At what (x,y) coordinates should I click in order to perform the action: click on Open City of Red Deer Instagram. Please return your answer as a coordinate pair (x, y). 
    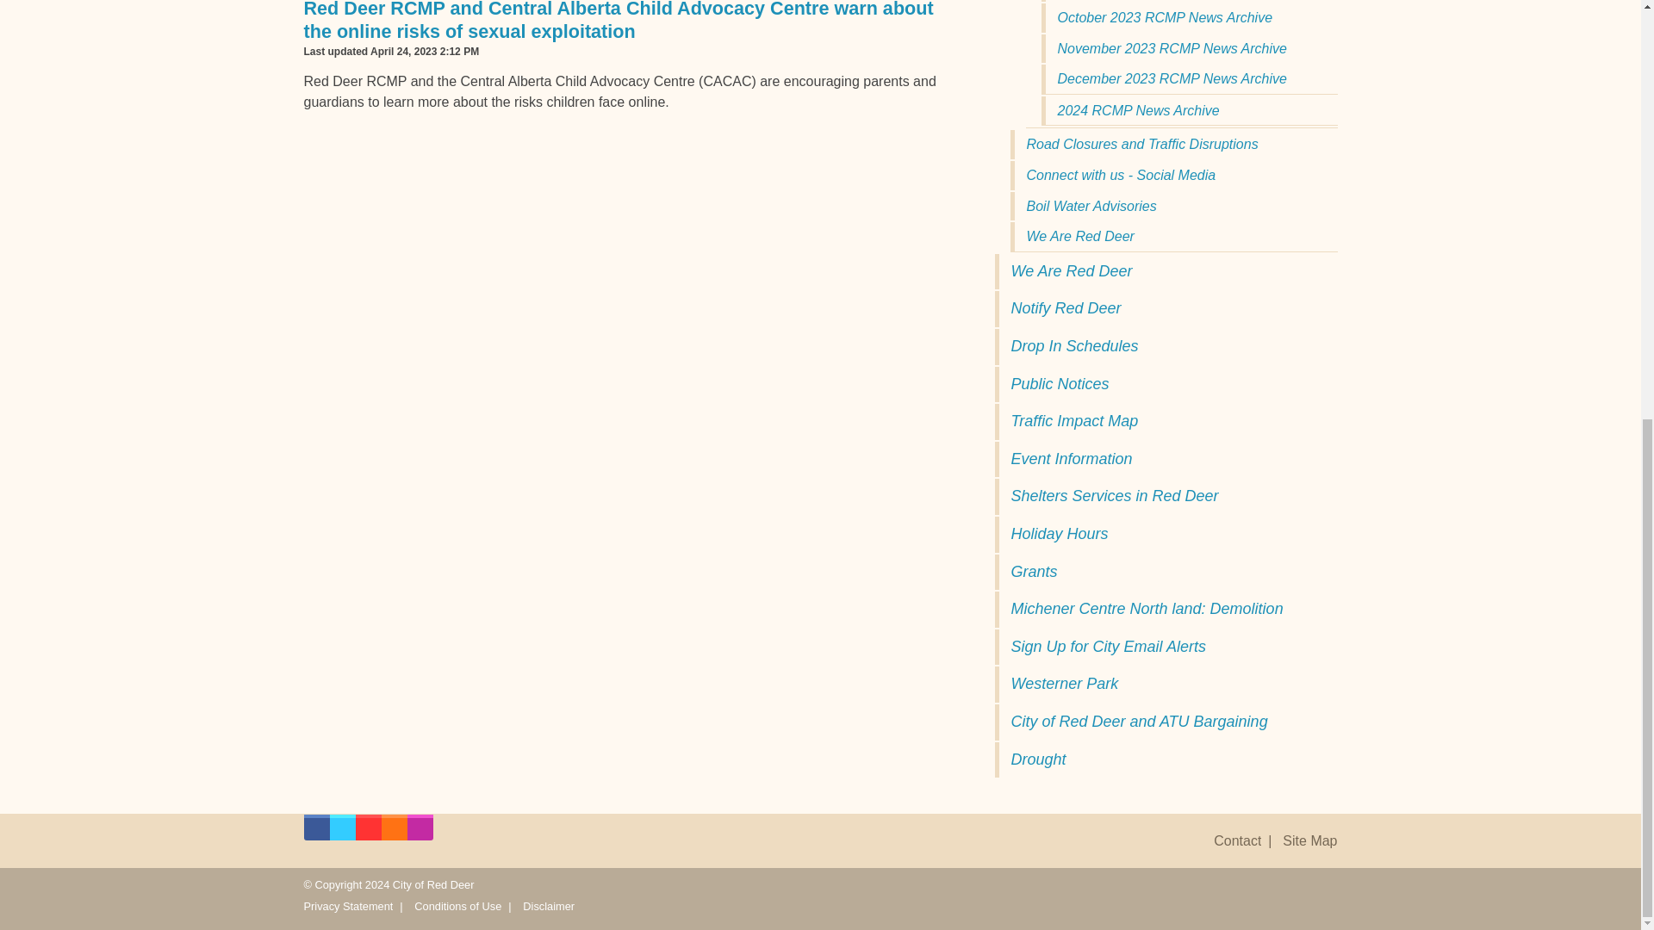
    Looking at the image, I should click on (419, 832).